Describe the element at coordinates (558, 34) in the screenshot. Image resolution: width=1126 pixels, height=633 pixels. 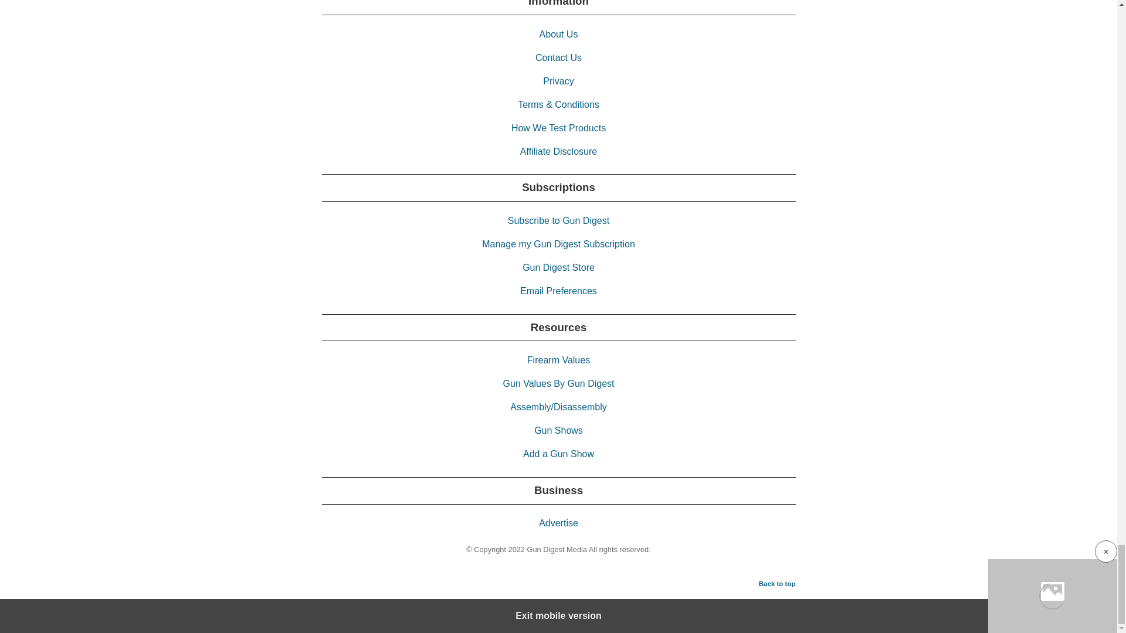
I see `About Us` at that location.